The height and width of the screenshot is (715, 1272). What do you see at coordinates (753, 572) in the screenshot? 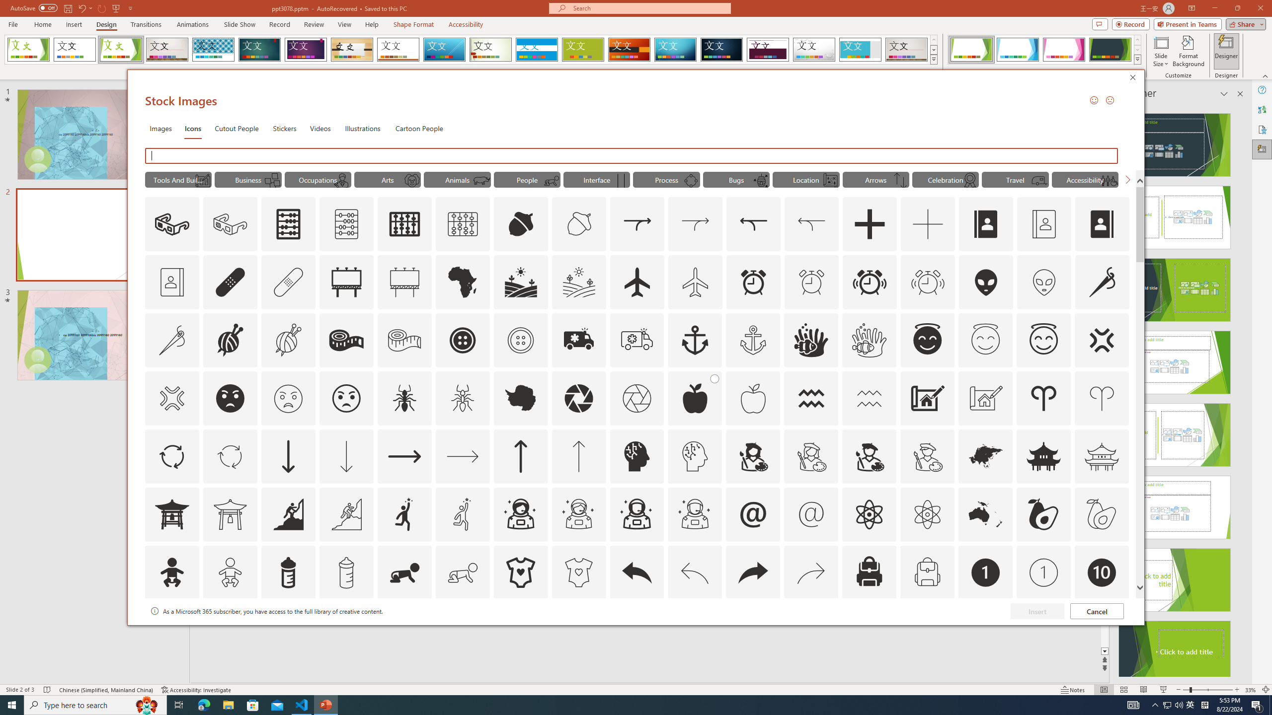
I see `AutomationID: Icons_Back_RTL` at bounding box center [753, 572].